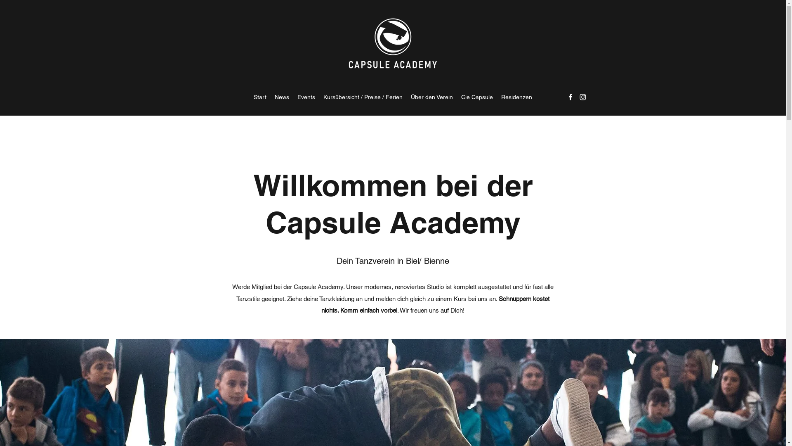 This screenshot has height=446, width=792. What do you see at coordinates (282, 97) in the screenshot?
I see `News` at bounding box center [282, 97].